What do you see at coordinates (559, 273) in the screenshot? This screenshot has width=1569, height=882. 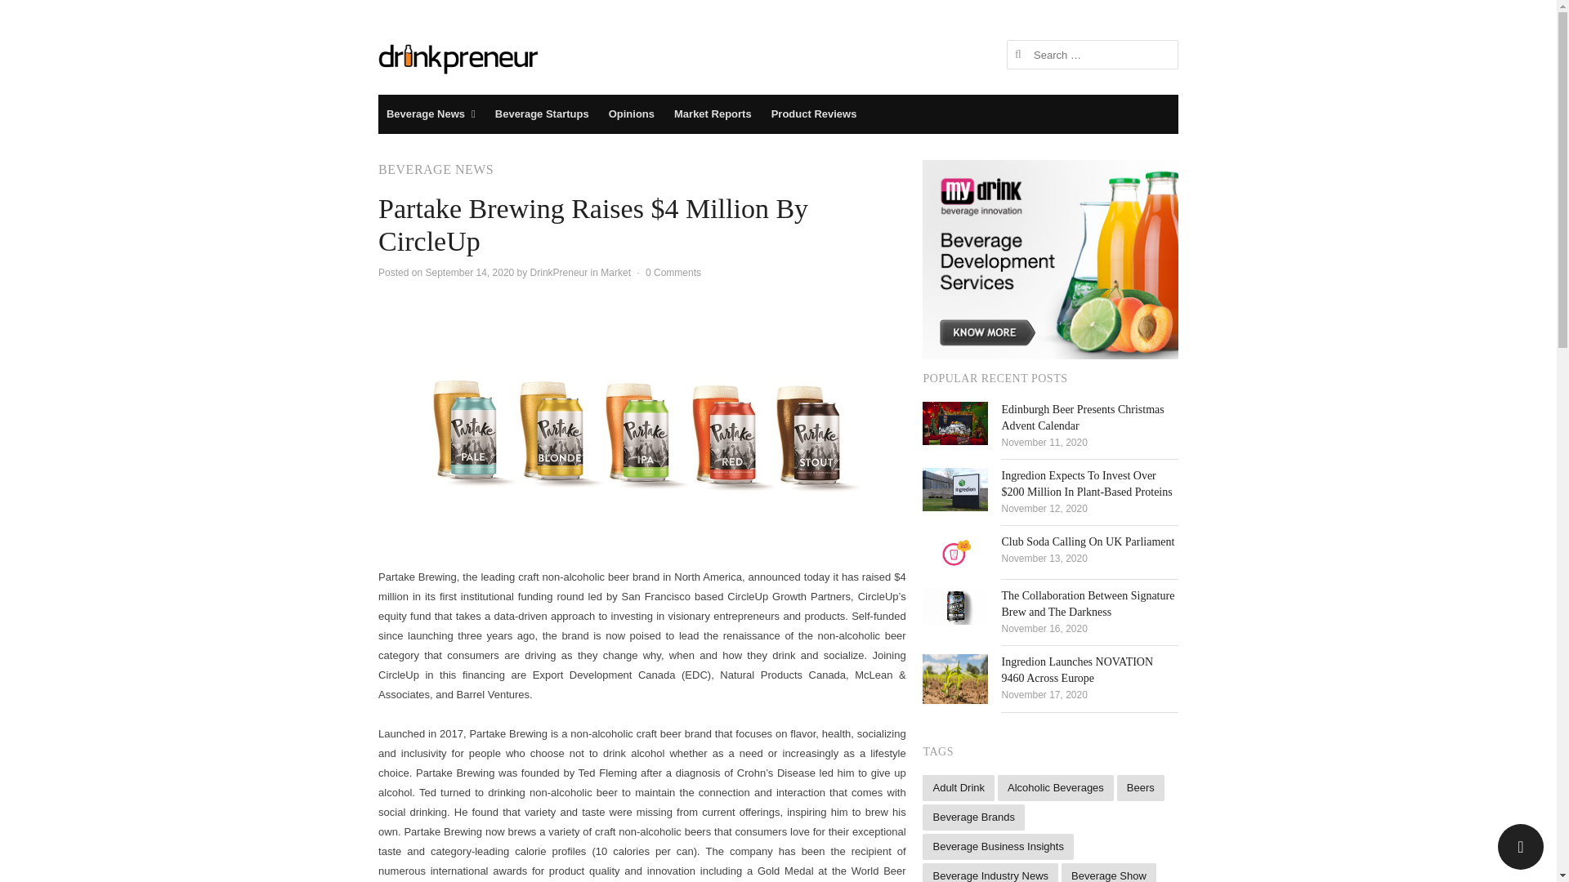 I see `DrinkPreneur` at bounding box center [559, 273].